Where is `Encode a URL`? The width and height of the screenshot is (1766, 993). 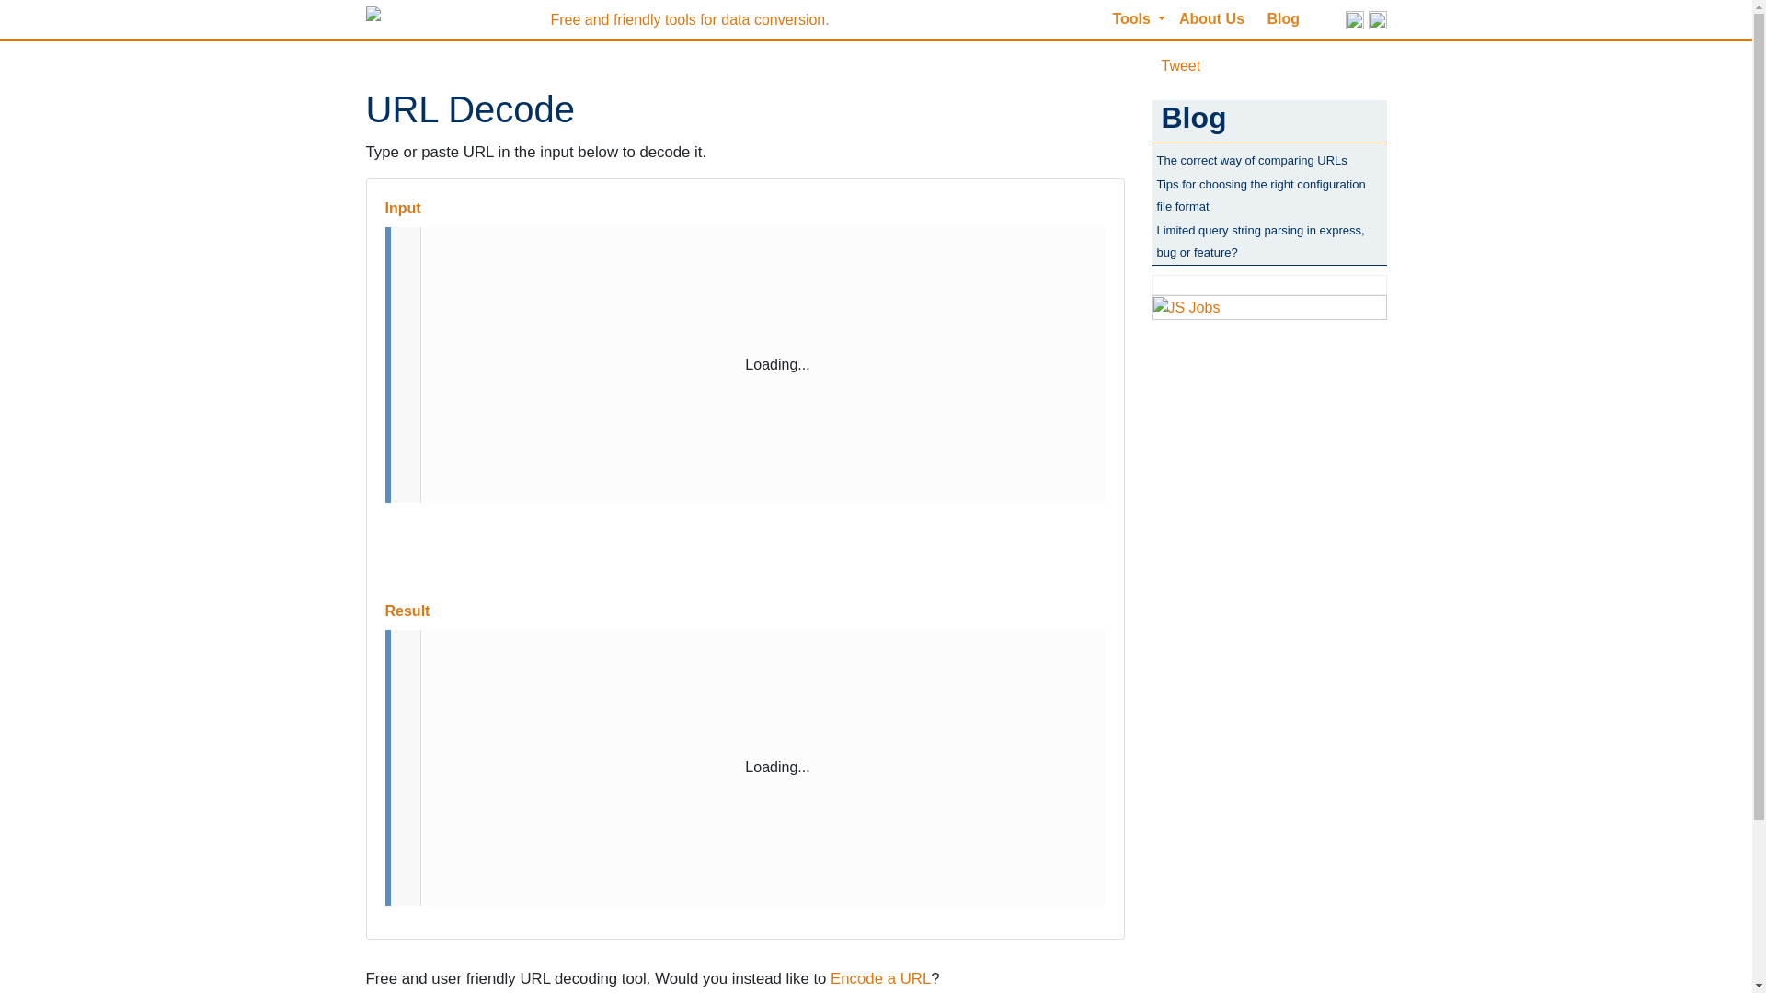
Encode a URL is located at coordinates (879, 978).